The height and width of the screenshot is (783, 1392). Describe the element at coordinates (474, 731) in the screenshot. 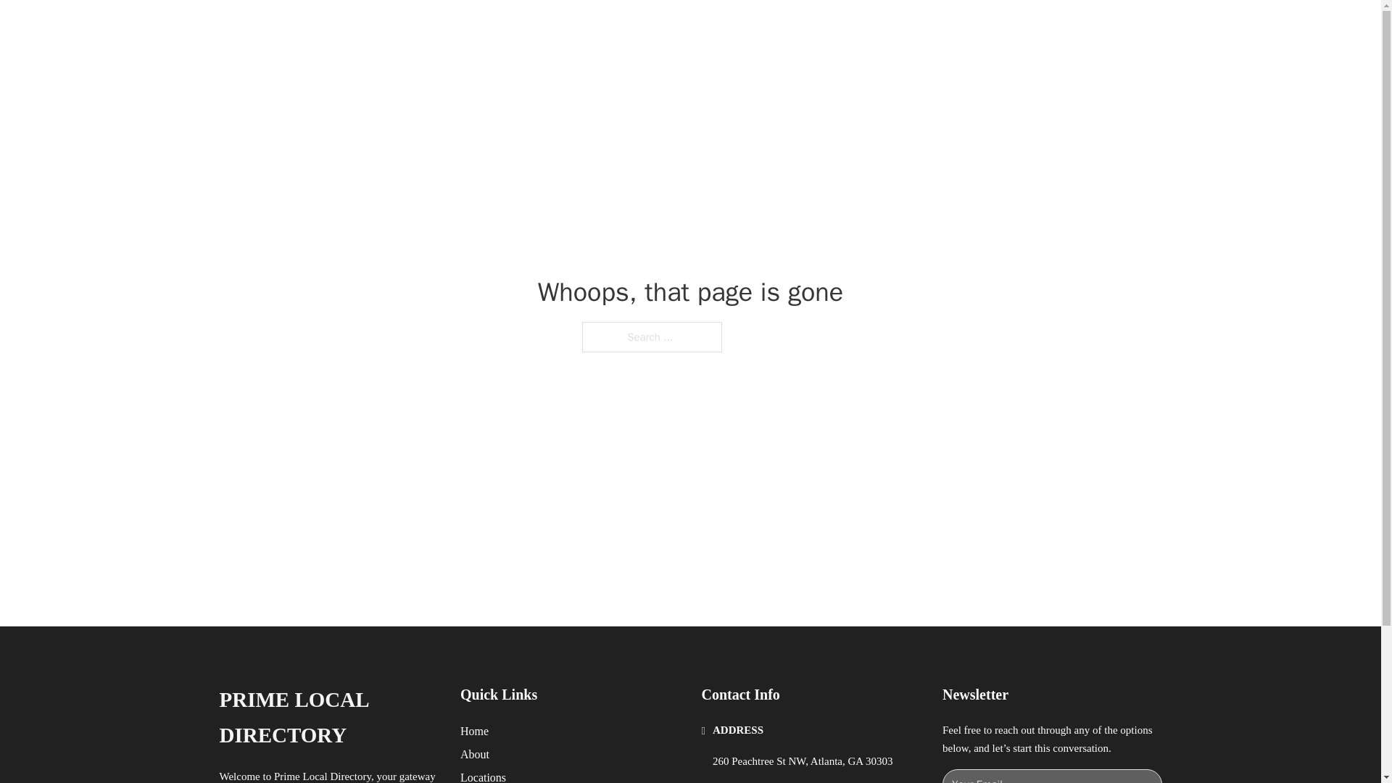

I see `Home` at that location.